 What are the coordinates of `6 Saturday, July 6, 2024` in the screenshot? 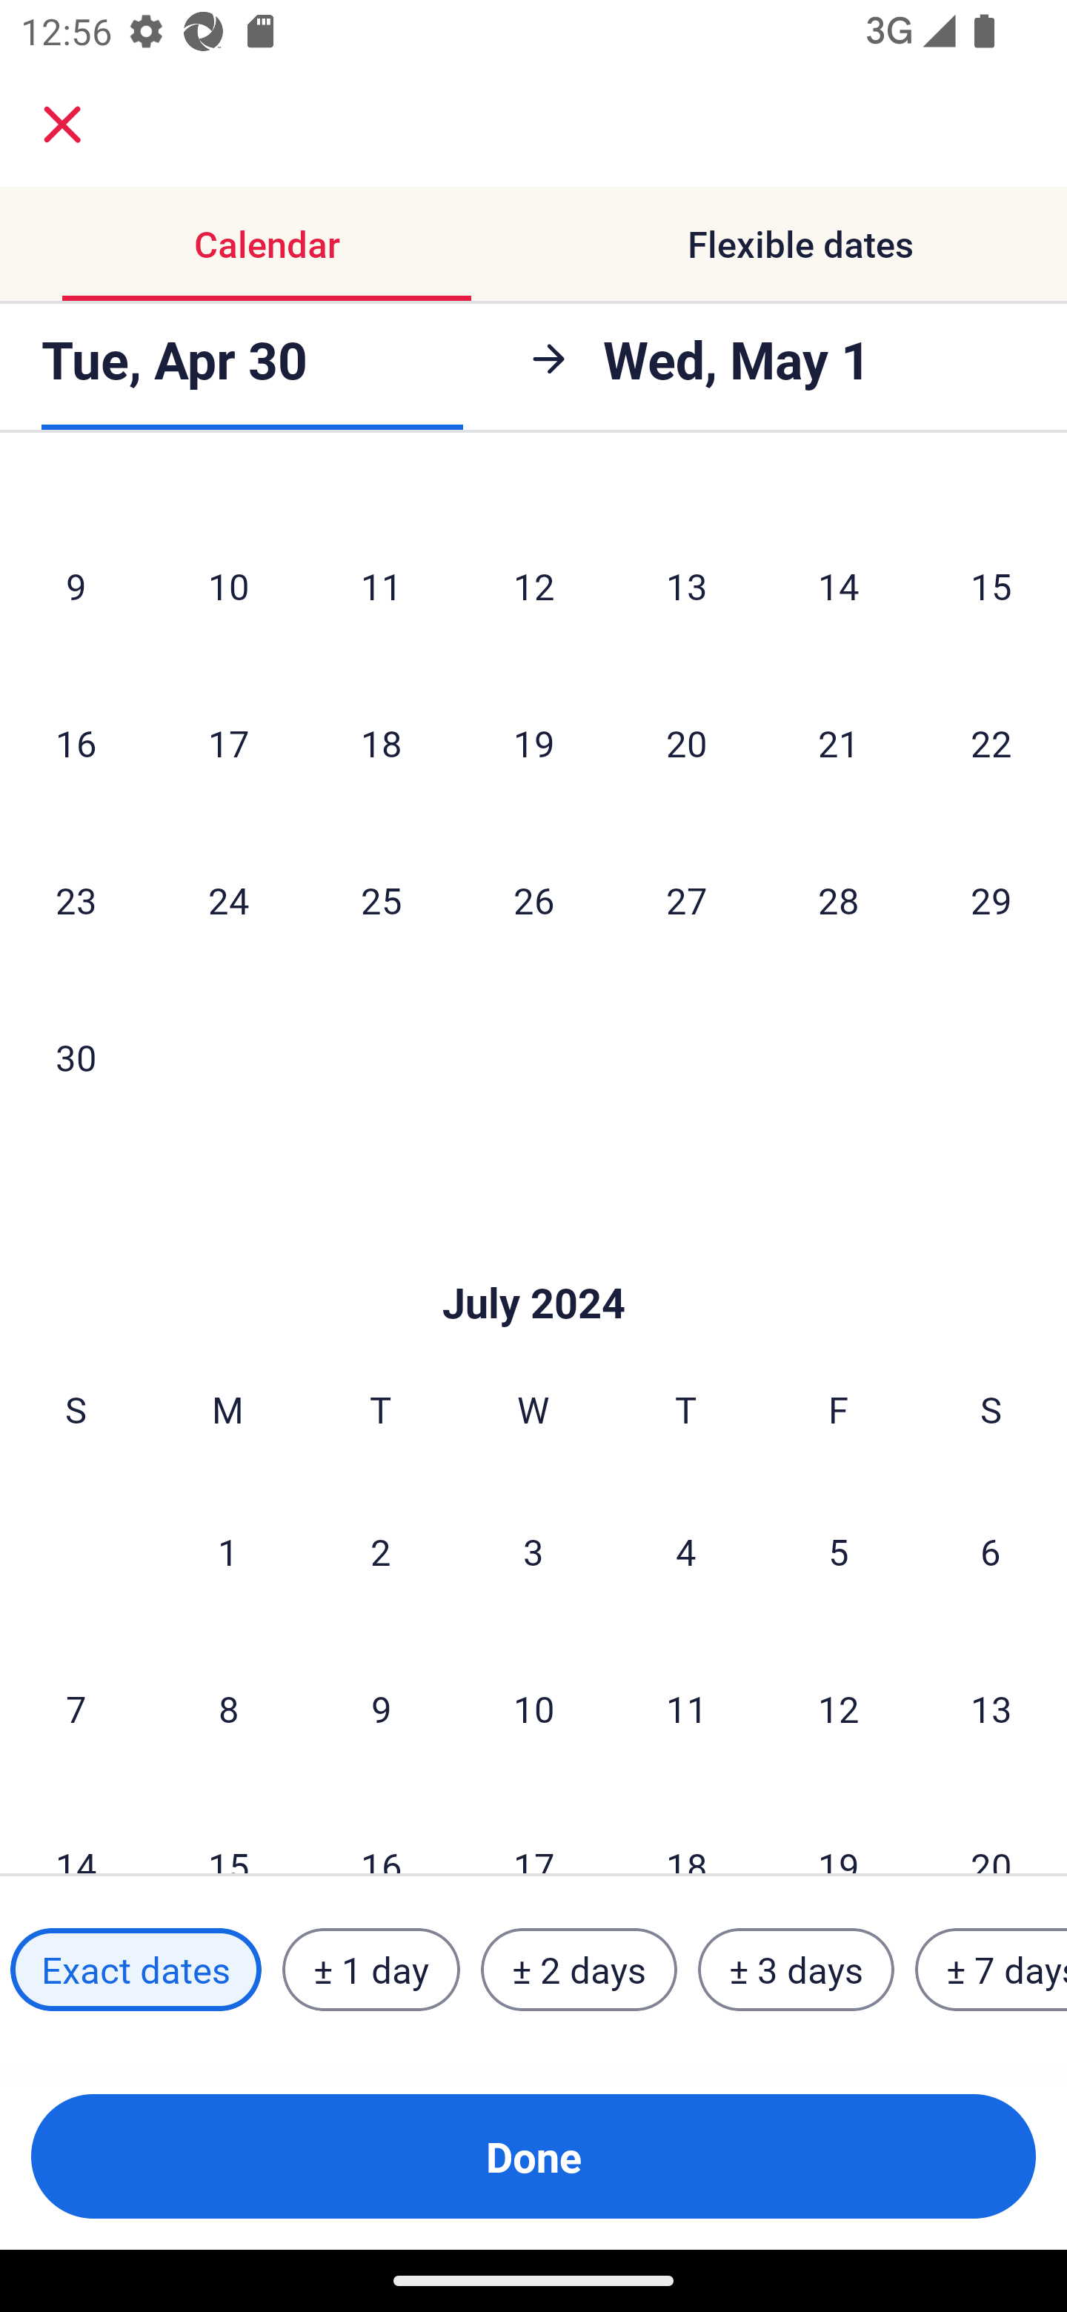 It's located at (991, 1551).